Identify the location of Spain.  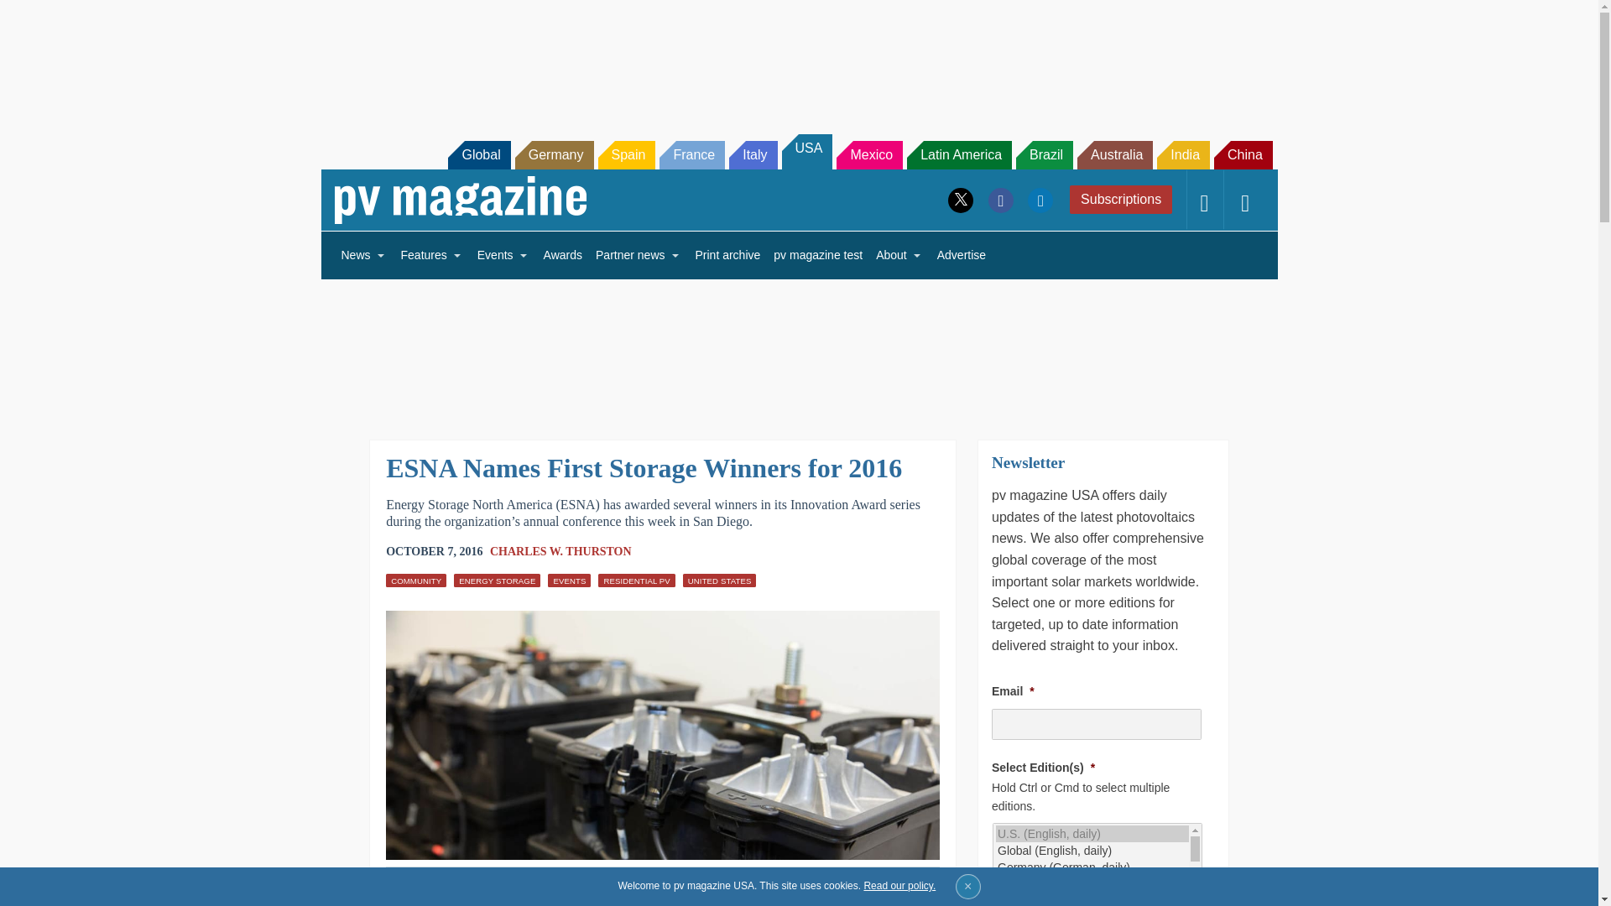
(626, 154).